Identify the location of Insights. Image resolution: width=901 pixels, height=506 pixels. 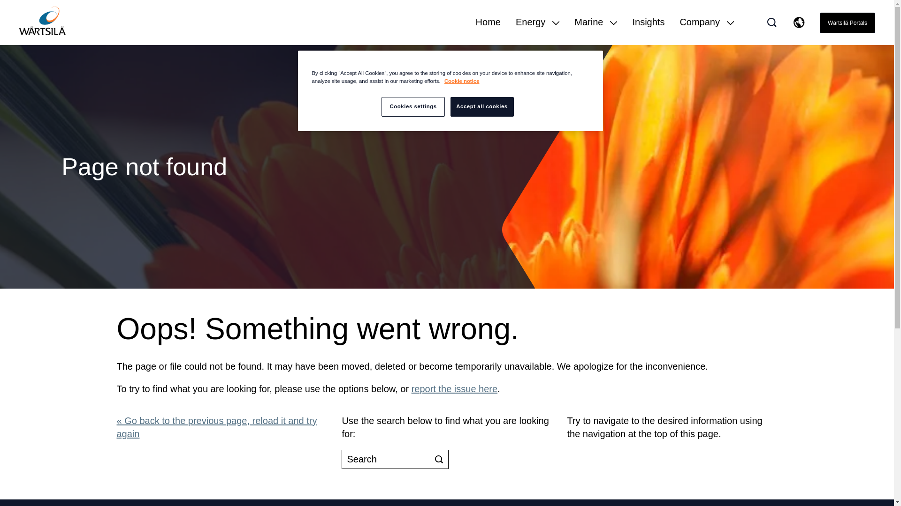
(649, 30).